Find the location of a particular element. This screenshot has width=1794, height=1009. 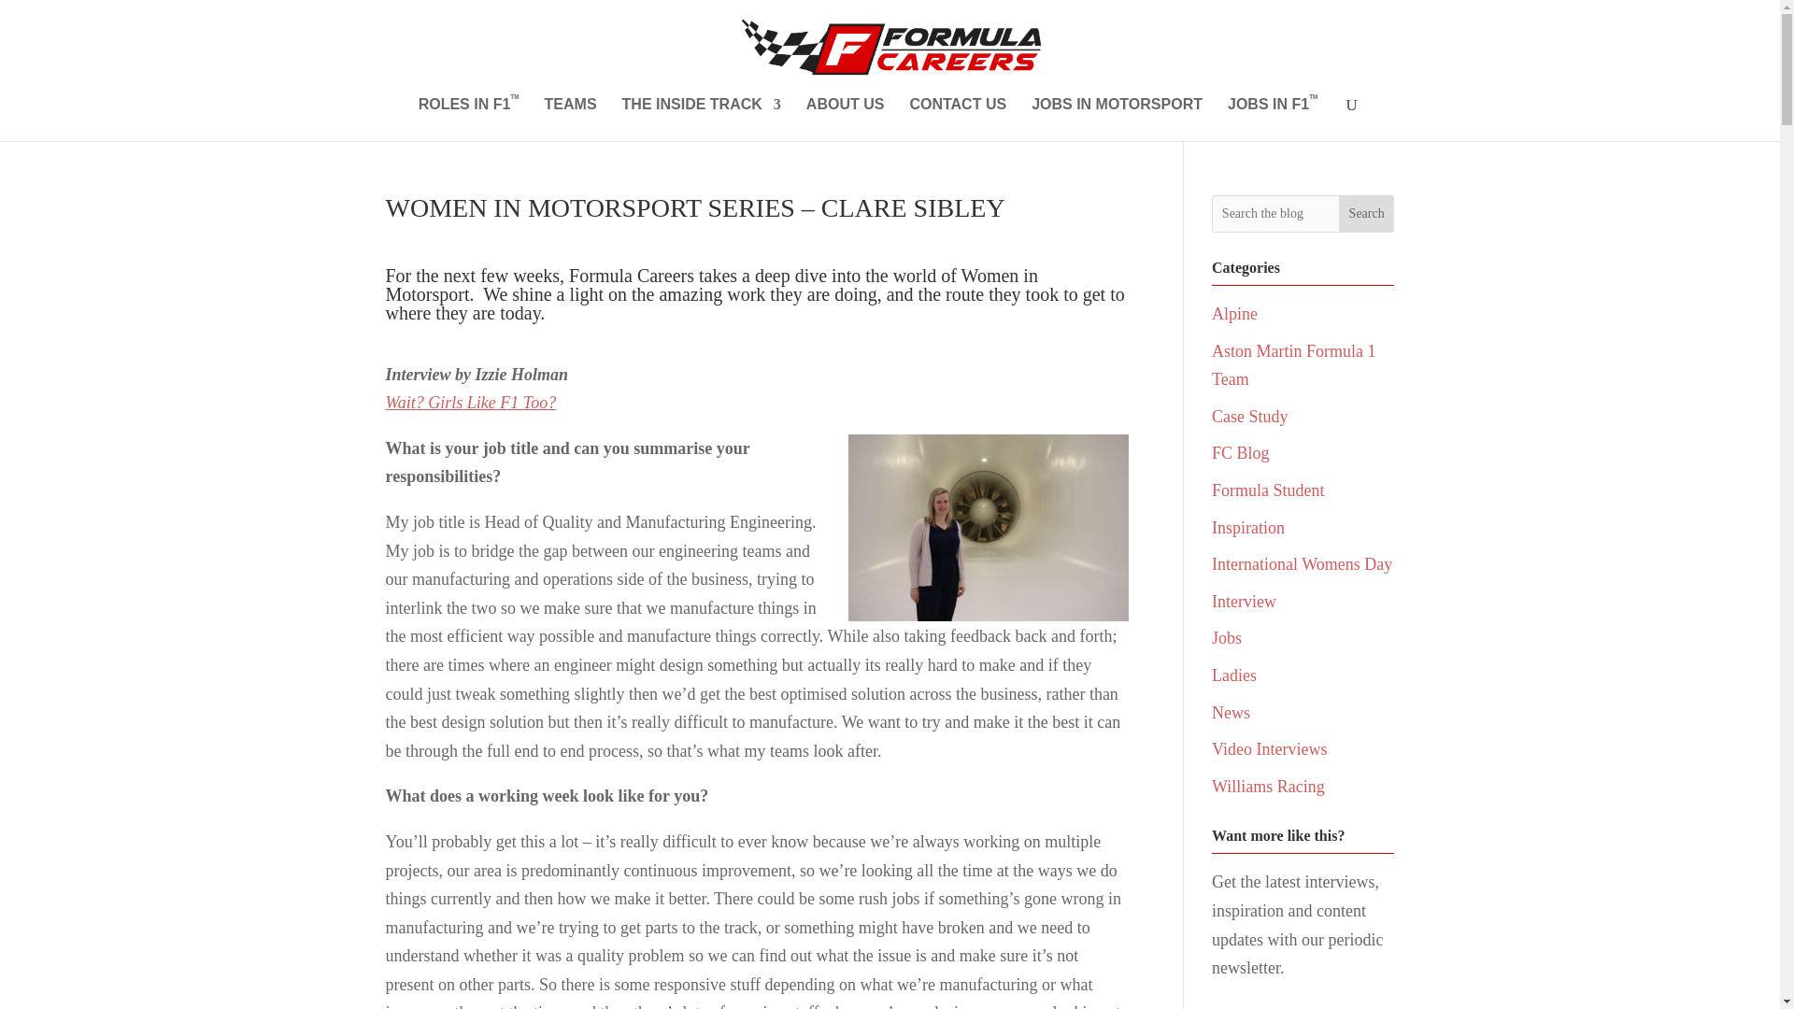

ROLES IN F1TM is located at coordinates (469, 120).